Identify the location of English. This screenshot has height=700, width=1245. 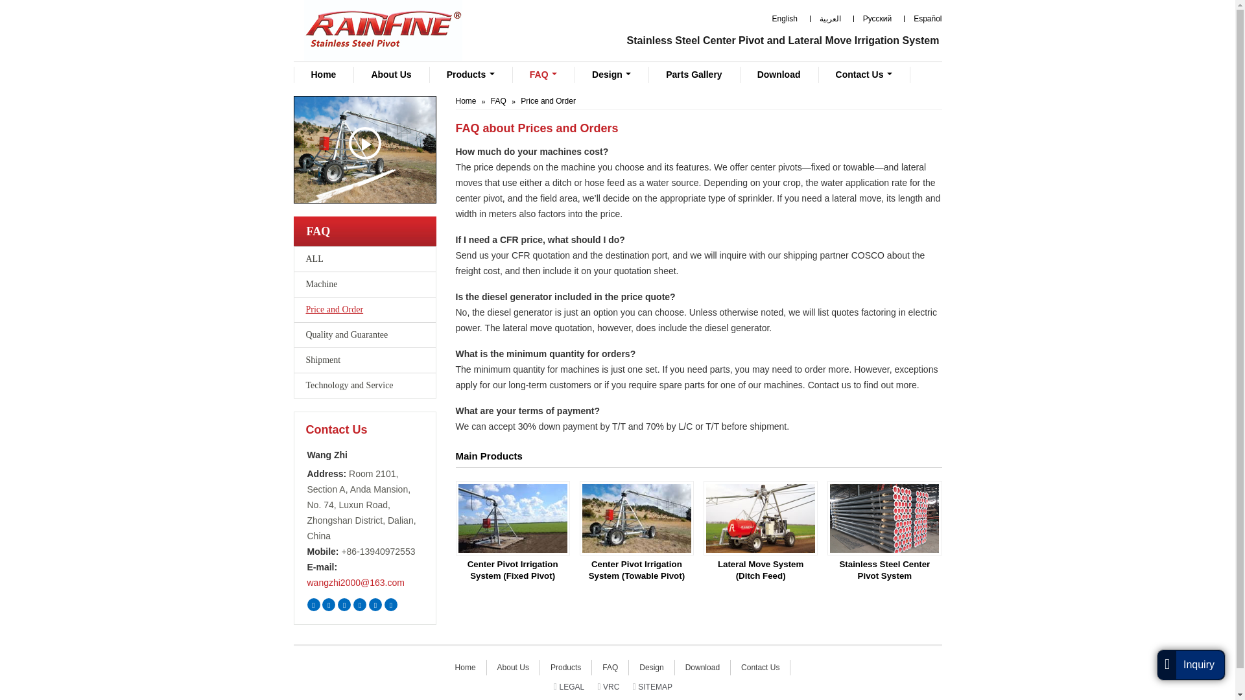
(779, 19).